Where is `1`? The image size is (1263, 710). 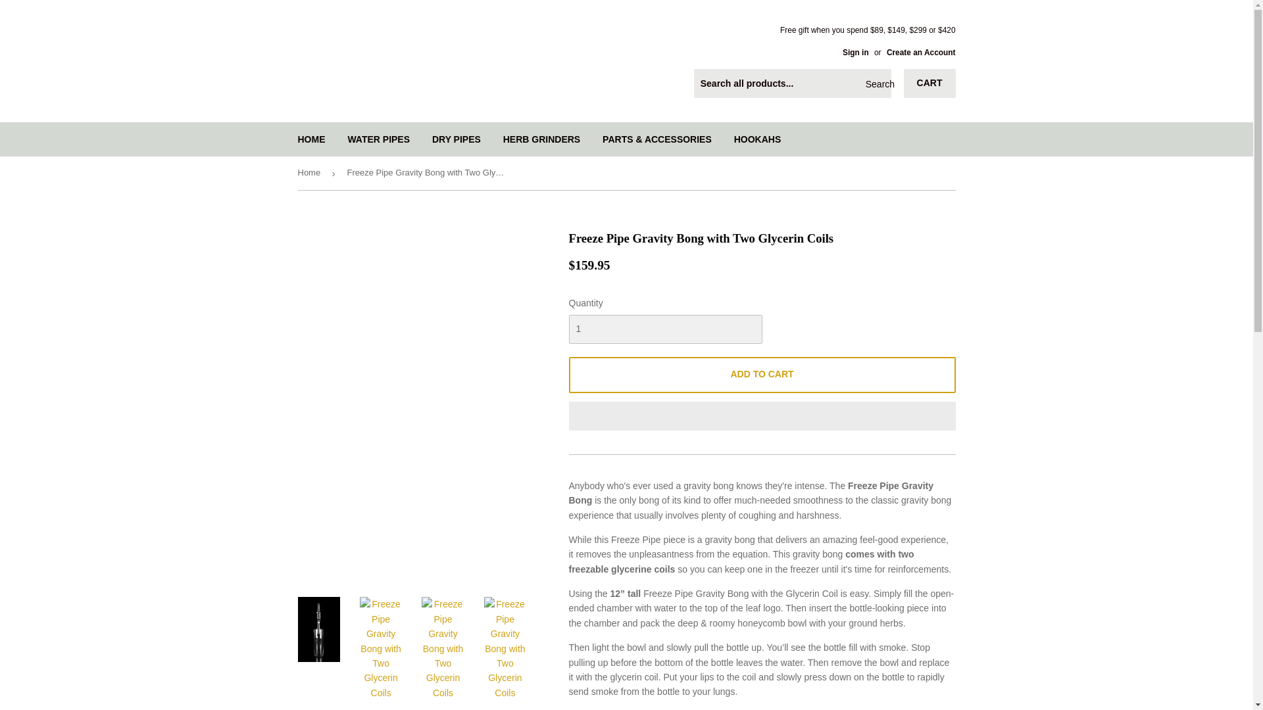 1 is located at coordinates (664, 329).